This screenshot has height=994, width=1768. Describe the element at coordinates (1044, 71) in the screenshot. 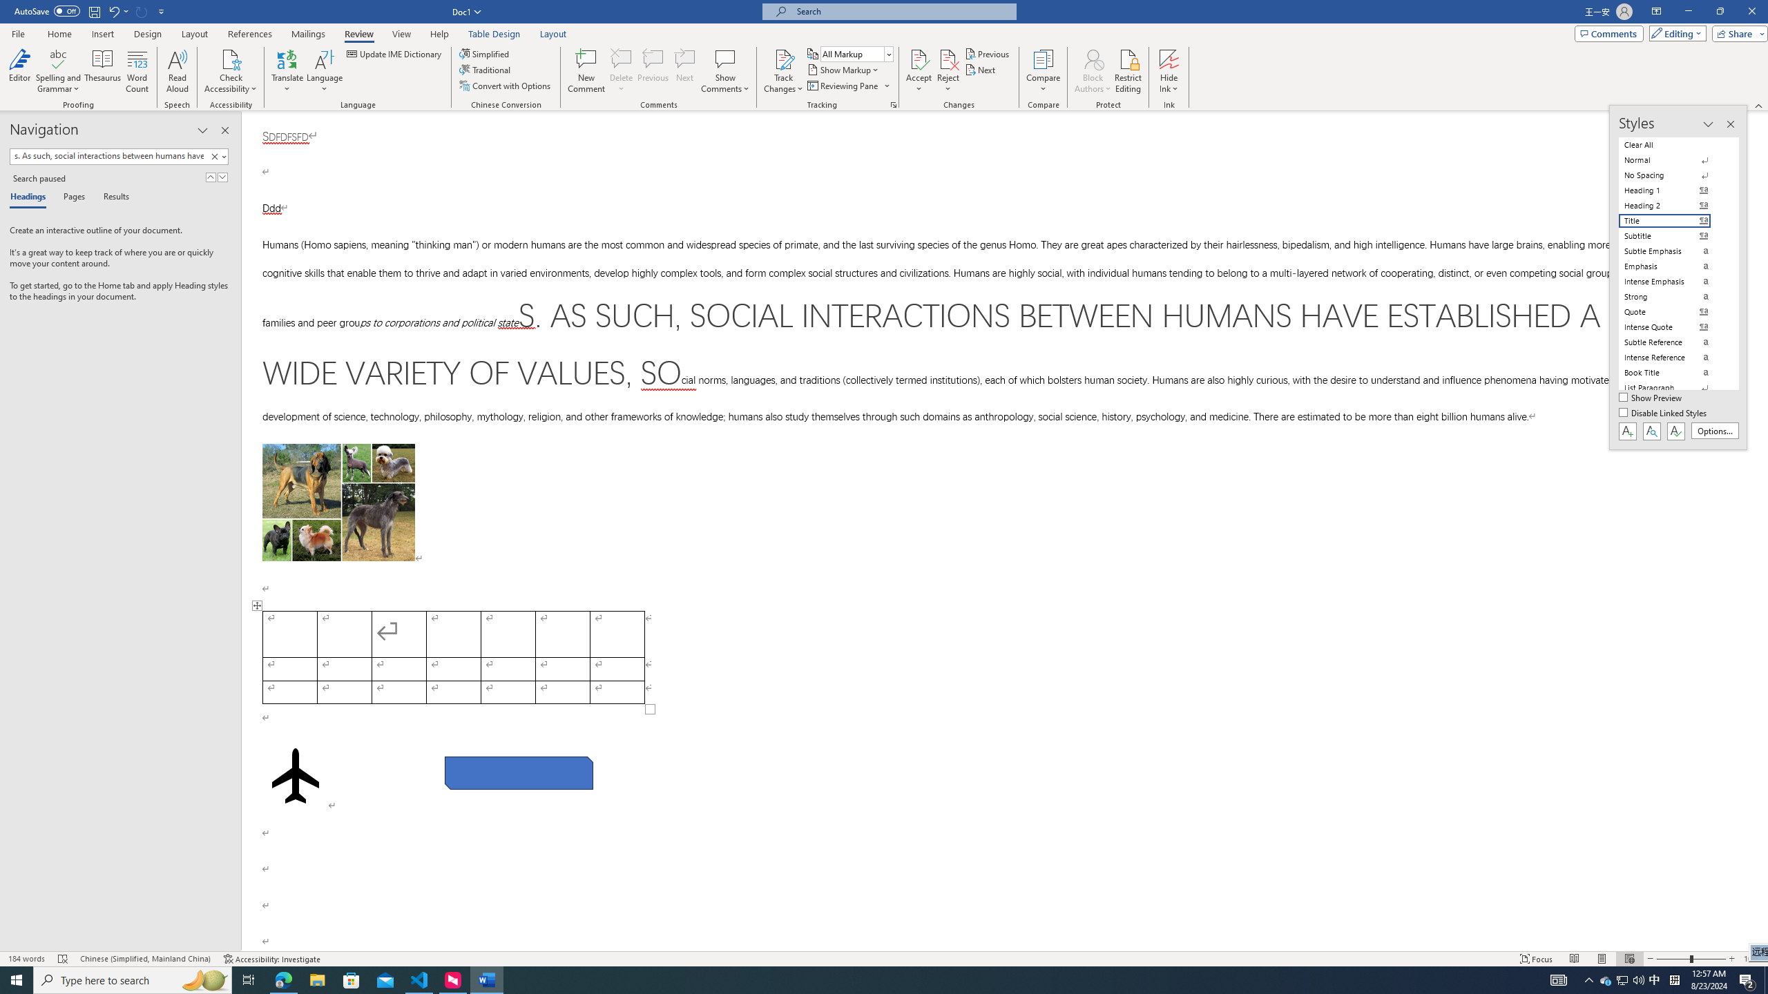

I see `Compare` at that location.